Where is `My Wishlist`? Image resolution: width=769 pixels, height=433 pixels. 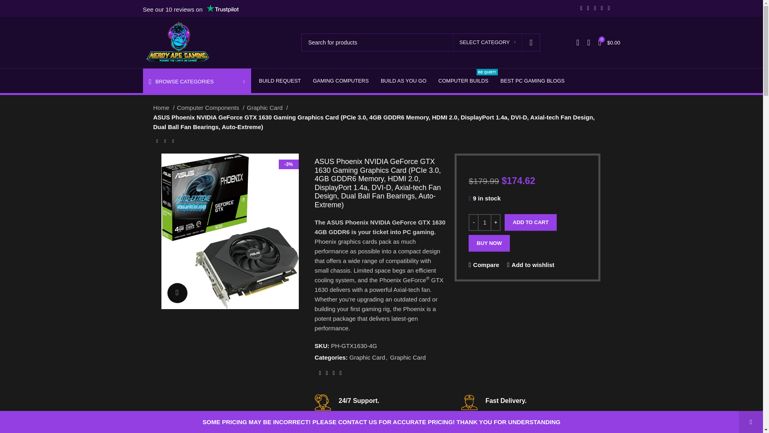 My Wishlist is located at coordinates (588, 42).